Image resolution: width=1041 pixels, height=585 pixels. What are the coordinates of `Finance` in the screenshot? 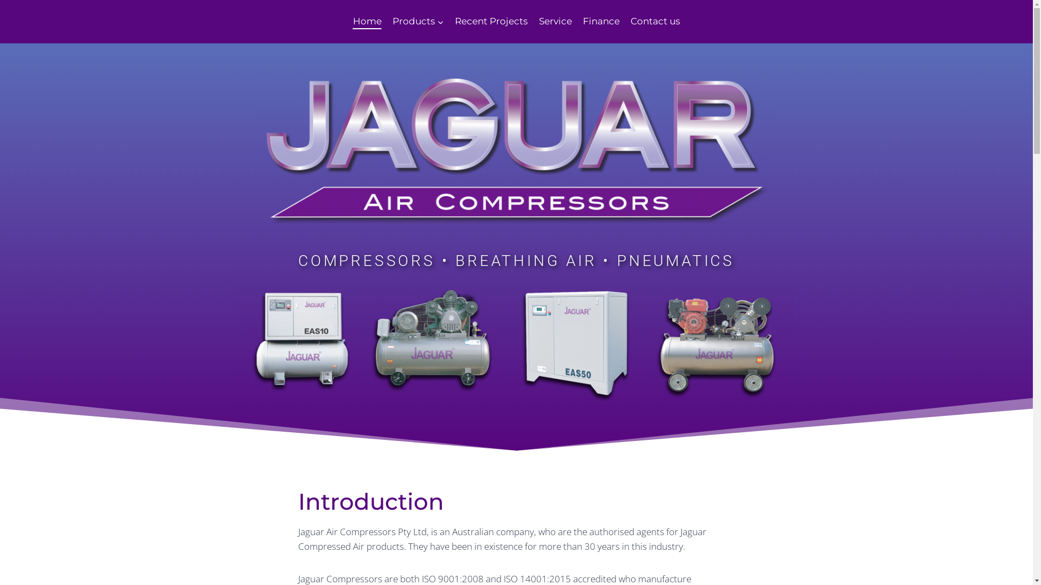 It's located at (601, 22).